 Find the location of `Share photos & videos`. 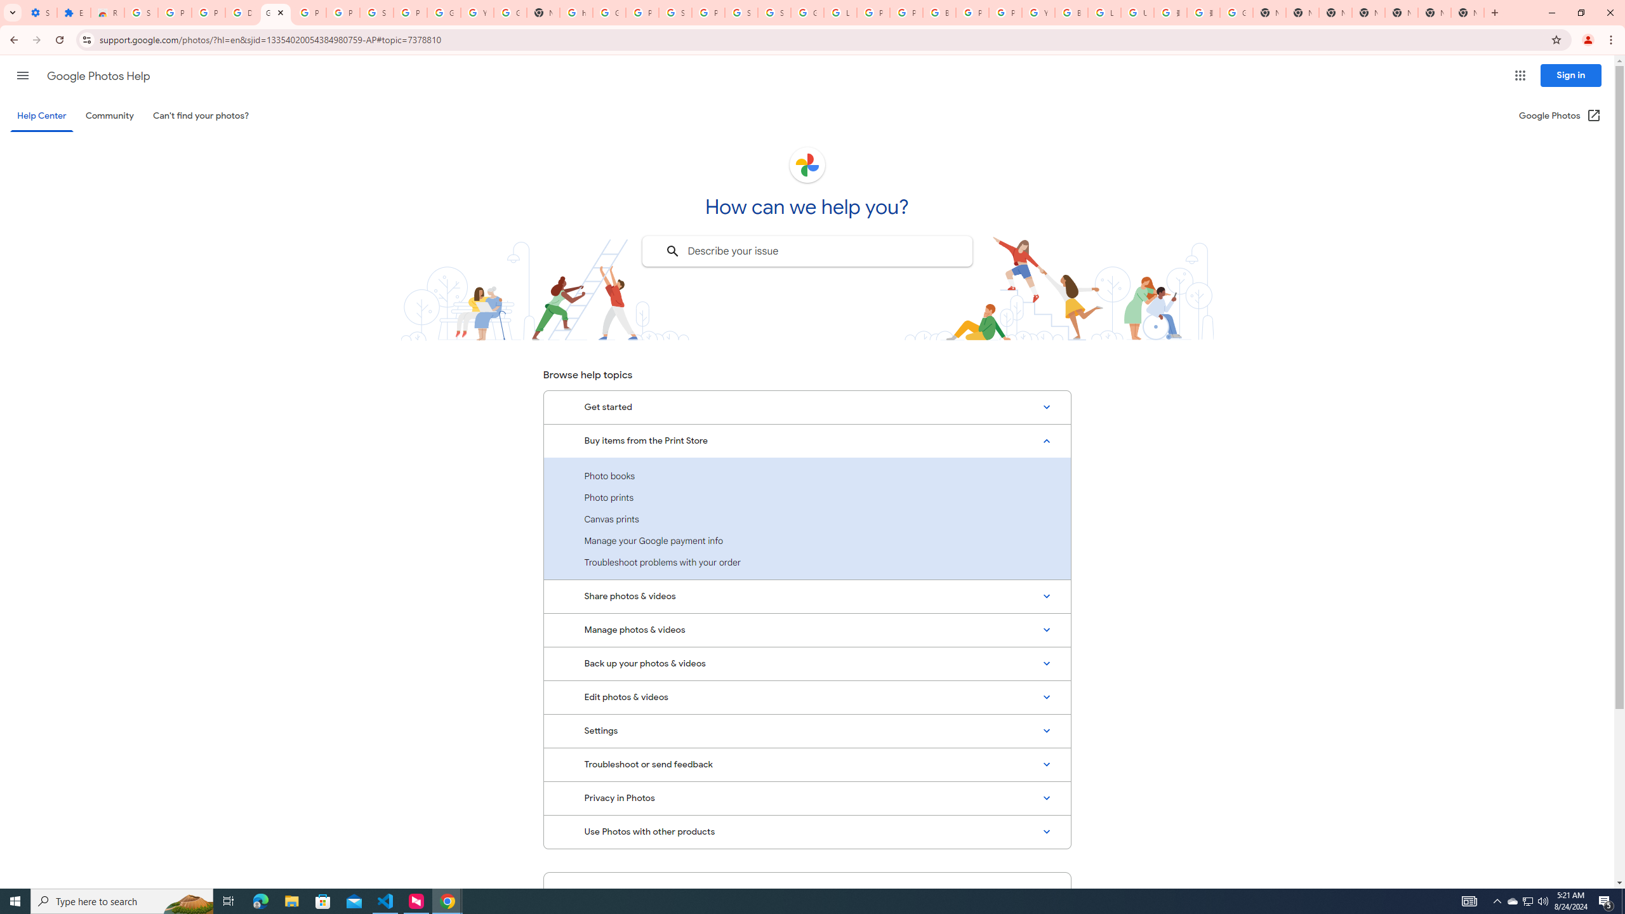

Share photos & videos is located at coordinates (807, 597).